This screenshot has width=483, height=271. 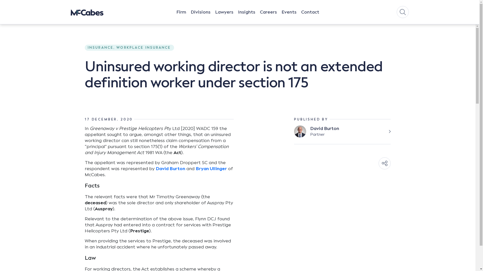 I want to click on Divisions, so click(x=201, y=17).